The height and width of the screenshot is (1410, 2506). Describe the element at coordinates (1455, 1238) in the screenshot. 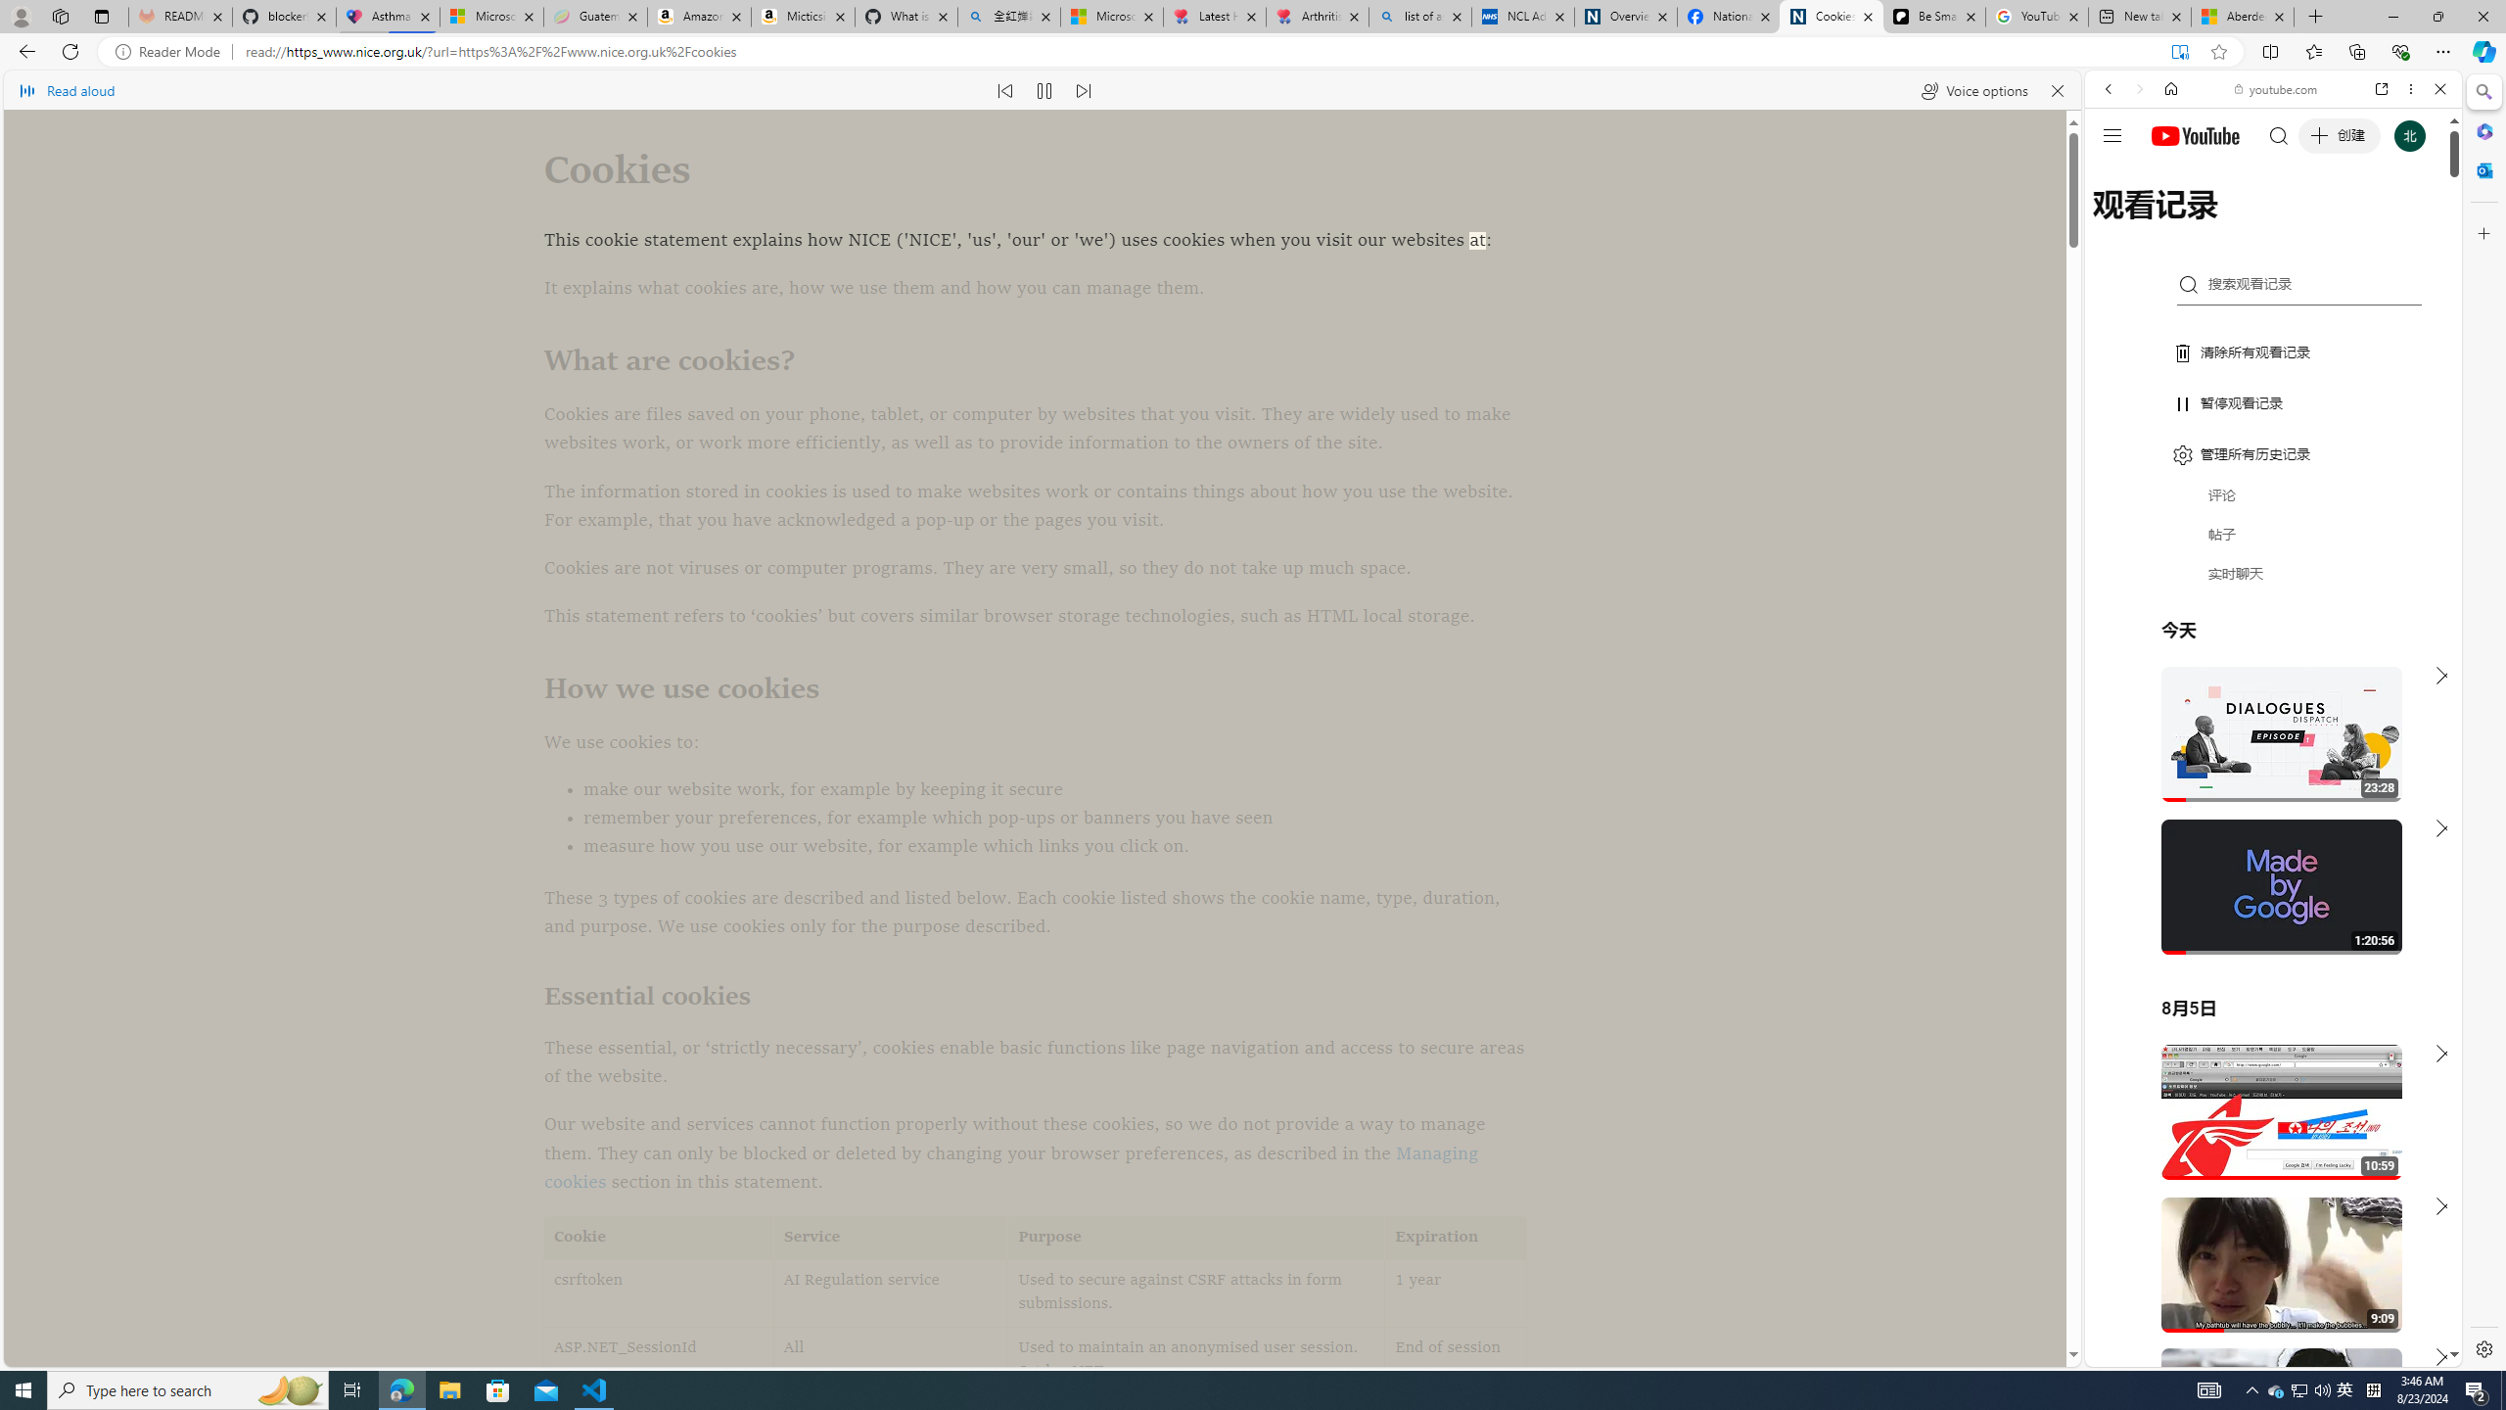

I see `Expiration` at that location.